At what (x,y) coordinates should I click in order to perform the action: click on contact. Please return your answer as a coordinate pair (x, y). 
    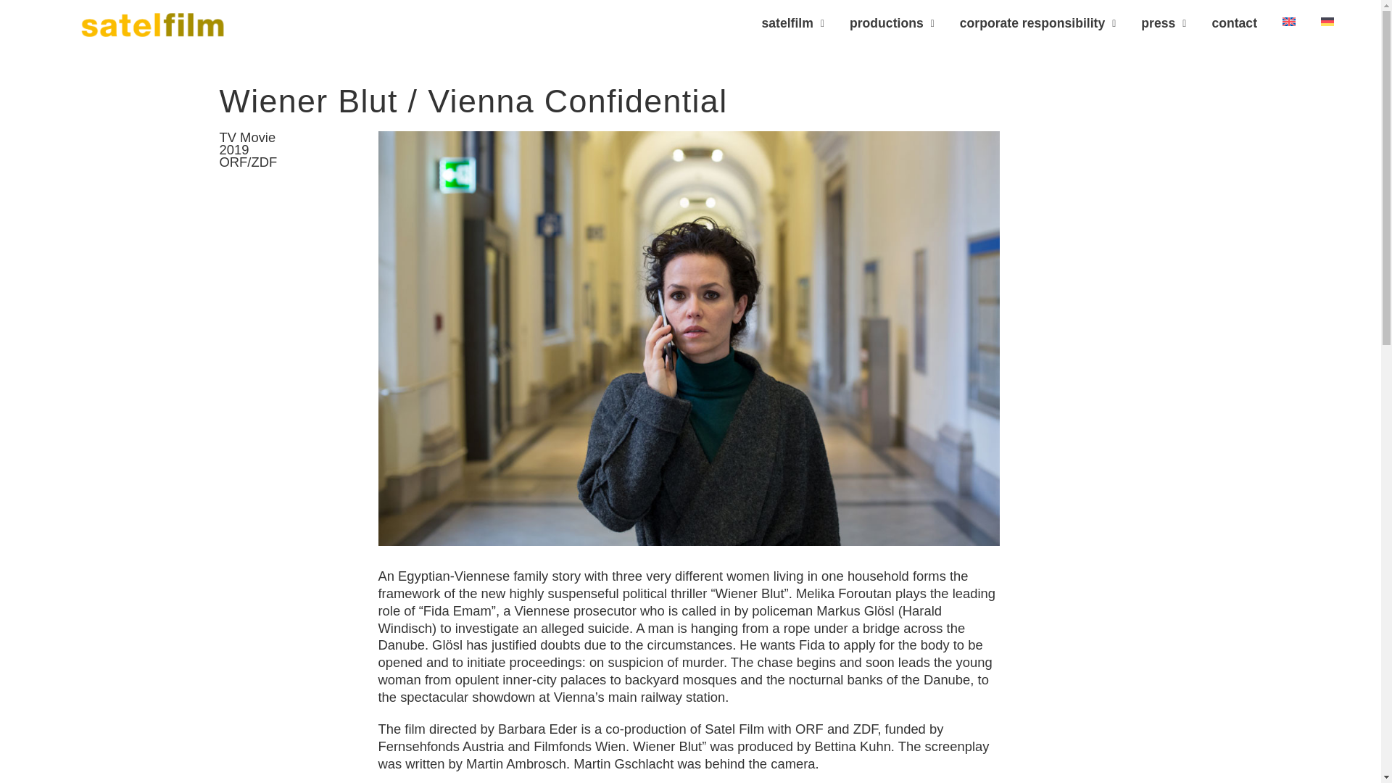
    Looking at the image, I should click on (1234, 23).